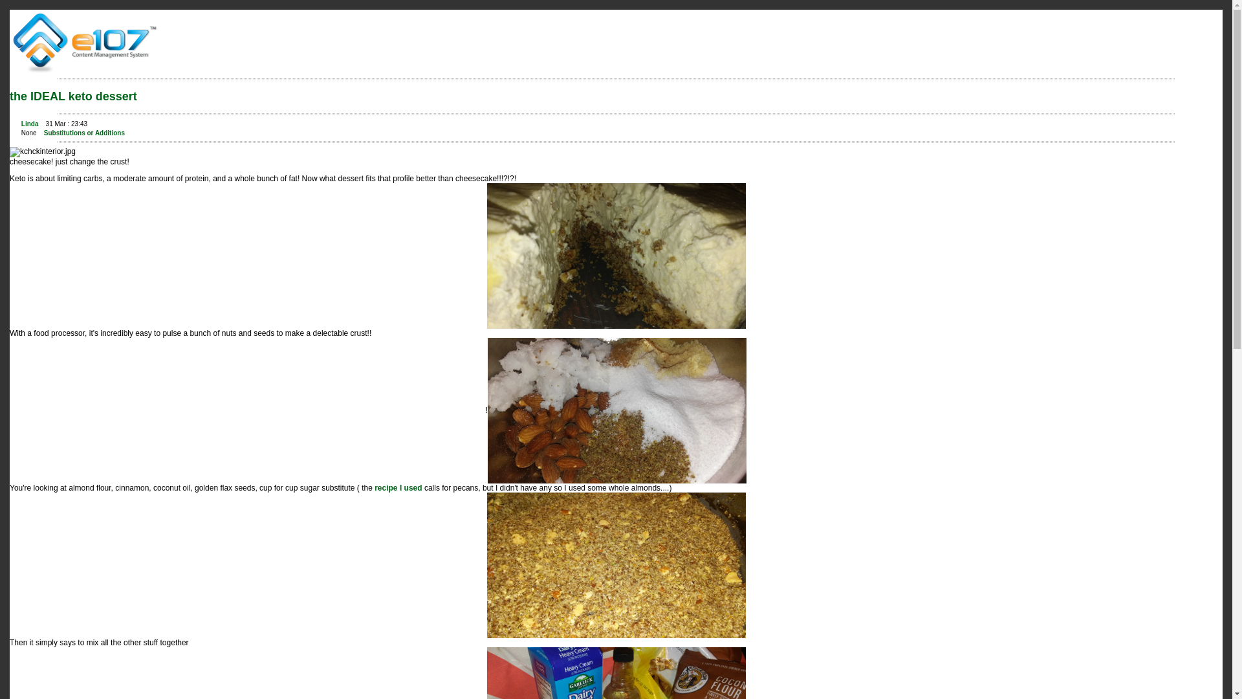  What do you see at coordinates (617, 410) in the screenshot?
I see `Kchckcrustingr` at bounding box center [617, 410].